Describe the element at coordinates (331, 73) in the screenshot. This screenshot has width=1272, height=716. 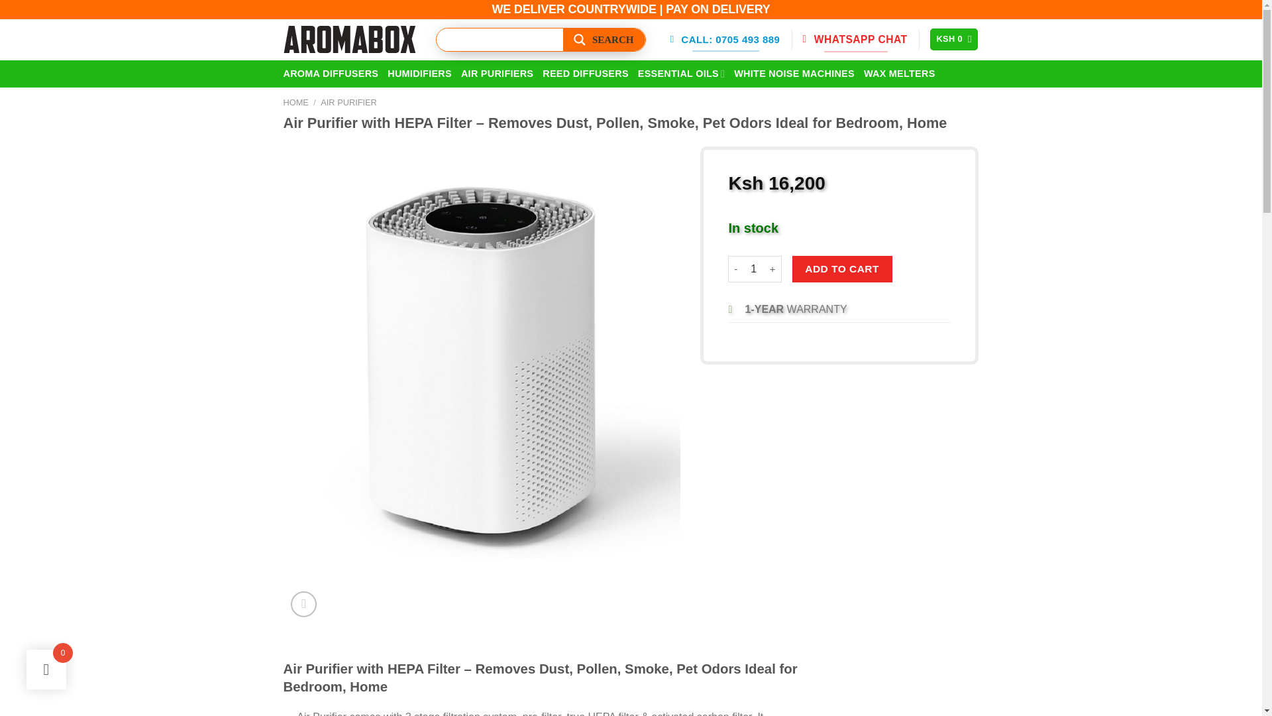
I see `AROMA DIFFUSERS` at that location.